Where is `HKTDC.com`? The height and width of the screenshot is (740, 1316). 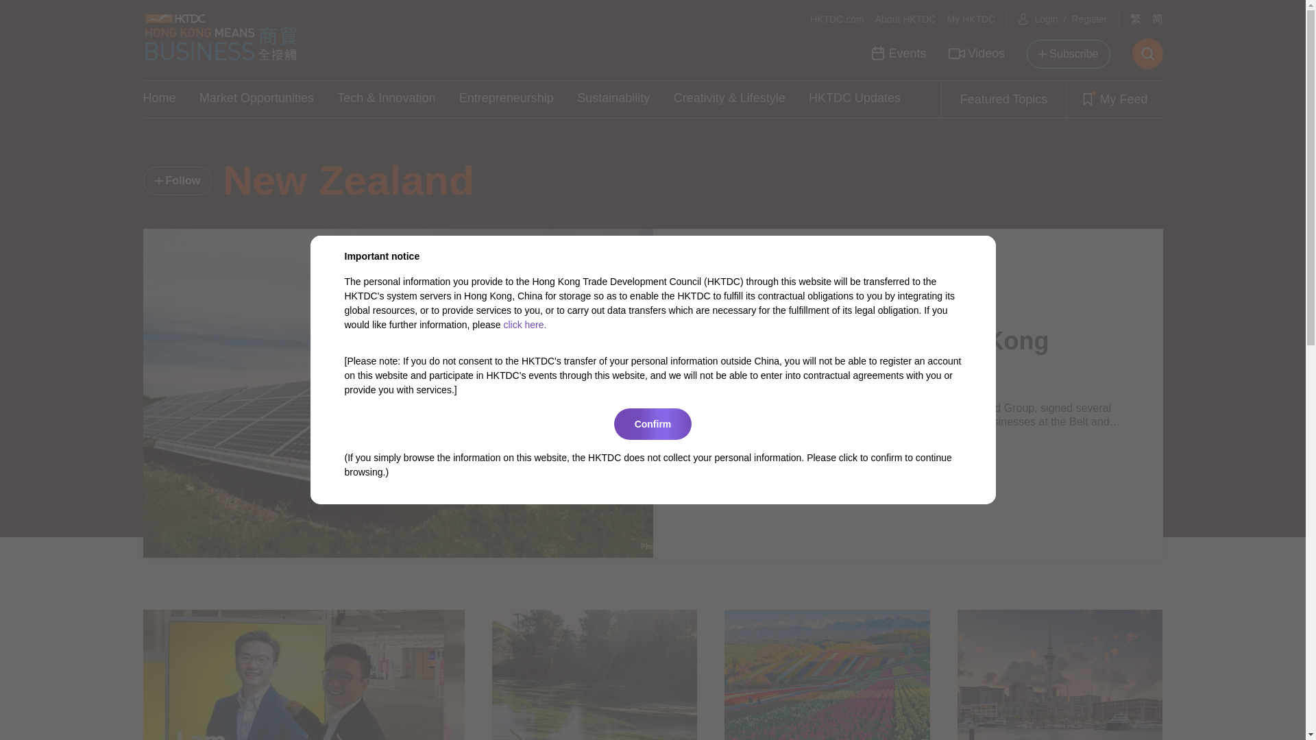
HKTDC.com is located at coordinates (838, 19).